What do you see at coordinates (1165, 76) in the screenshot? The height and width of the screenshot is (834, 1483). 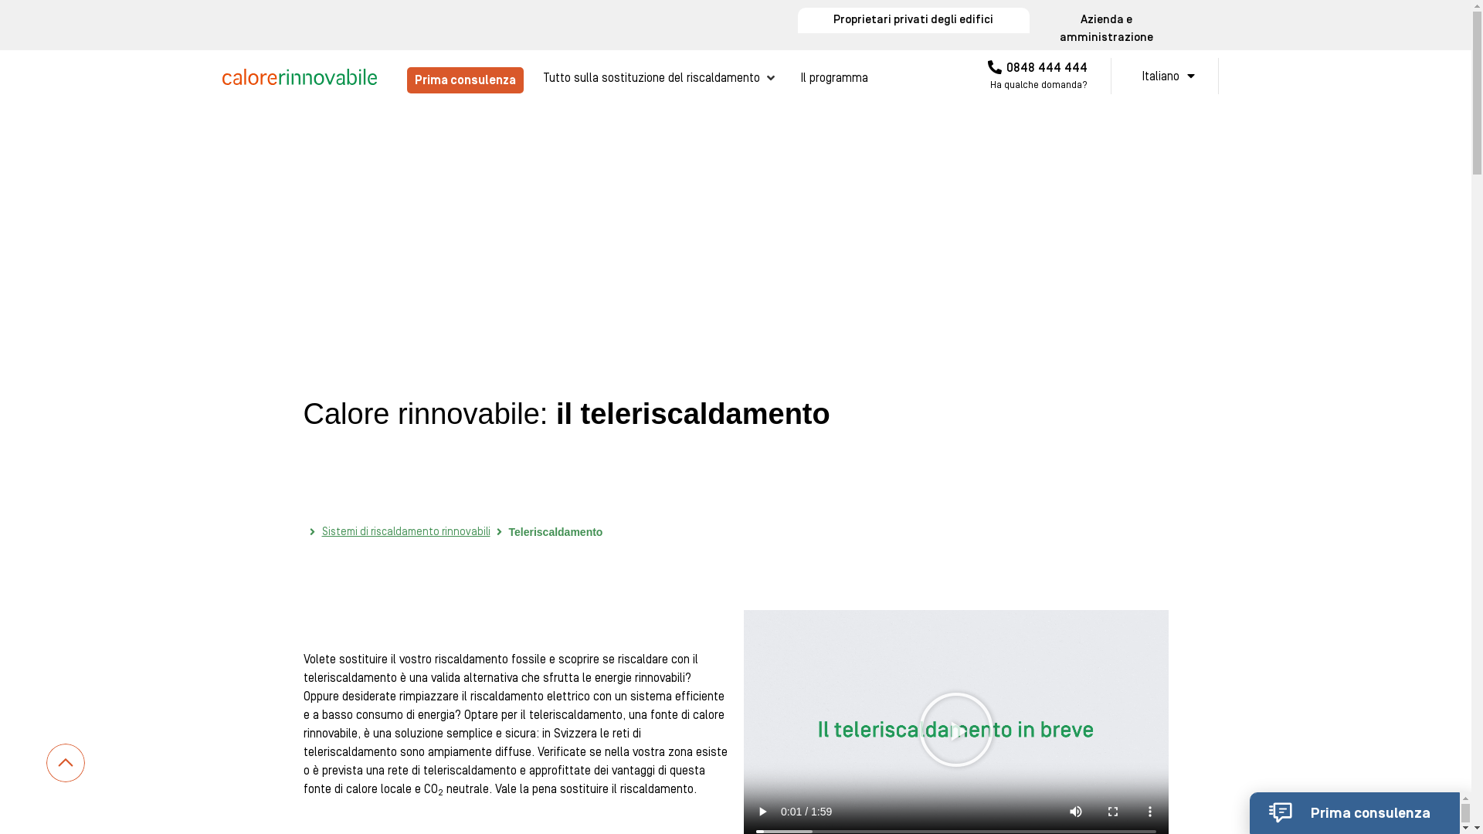 I see `Italiano` at bounding box center [1165, 76].